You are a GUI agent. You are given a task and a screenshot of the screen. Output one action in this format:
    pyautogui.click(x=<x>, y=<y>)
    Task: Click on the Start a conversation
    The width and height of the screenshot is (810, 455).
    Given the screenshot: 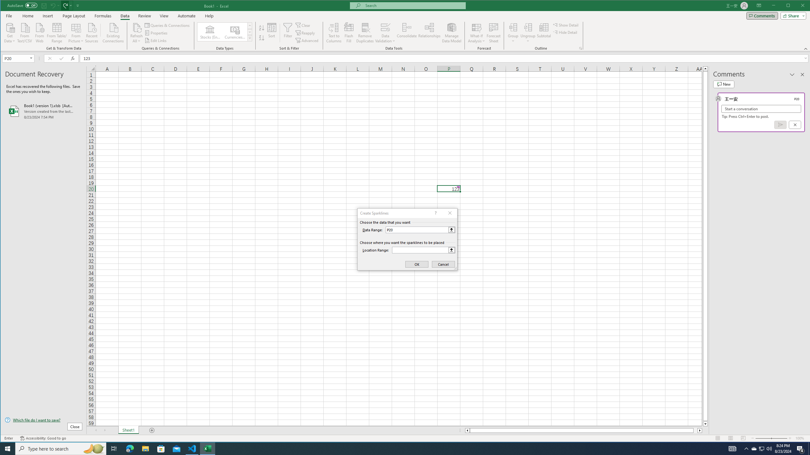 What is the action you would take?
    pyautogui.click(x=761, y=109)
    